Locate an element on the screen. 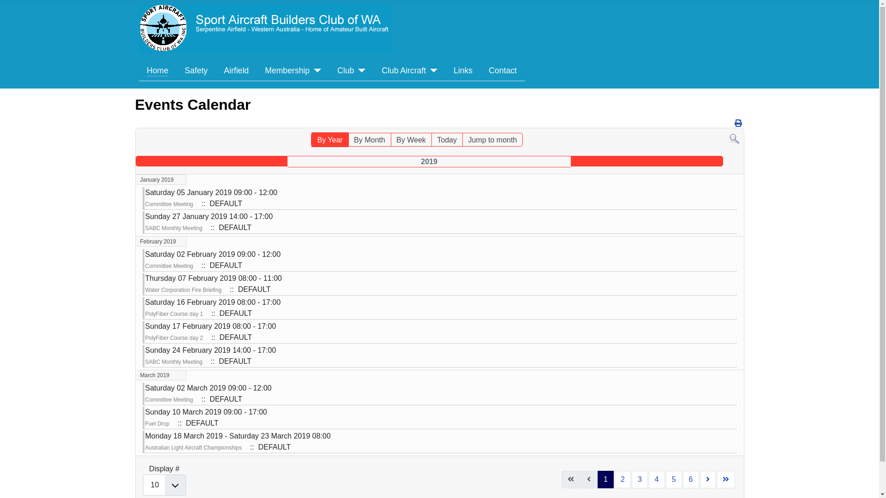 The image size is (886, 498). Club Aircraft is located at coordinates (410, 71).